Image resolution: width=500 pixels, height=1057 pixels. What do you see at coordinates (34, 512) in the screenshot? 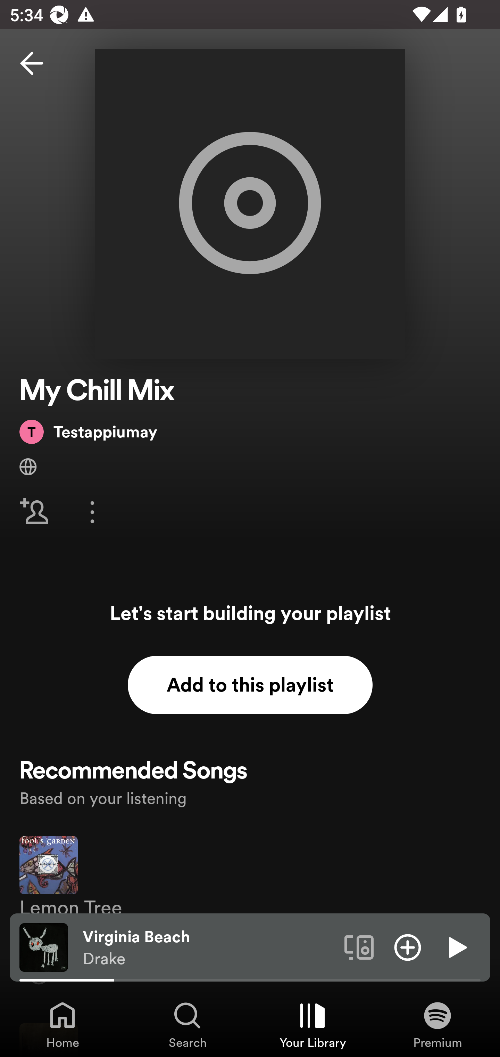
I see `Invite Friends for playlist` at bounding box center [34, 512].